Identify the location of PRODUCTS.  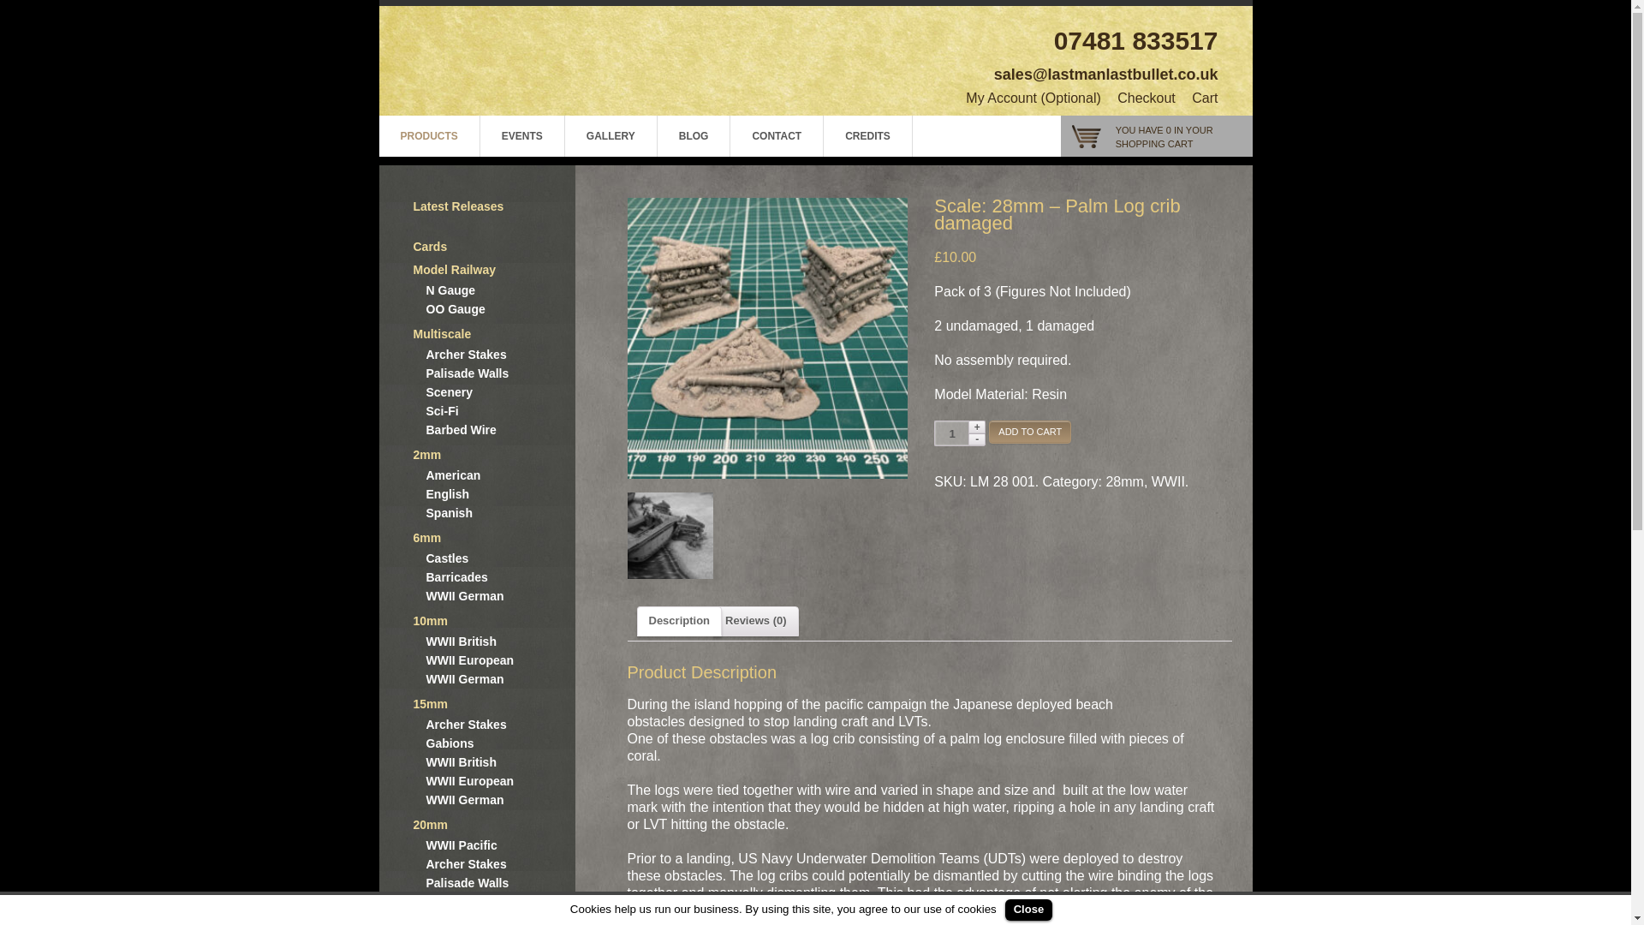
(428, 135).